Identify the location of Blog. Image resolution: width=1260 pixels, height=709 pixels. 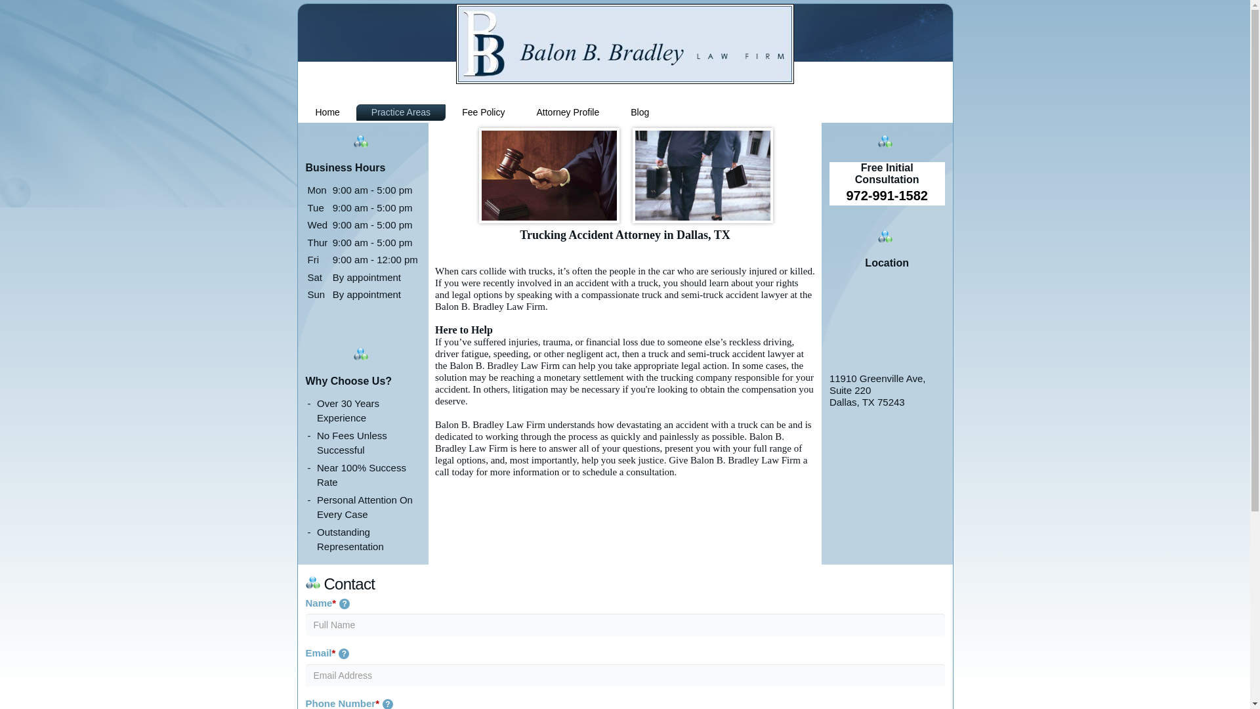
(639, 112).